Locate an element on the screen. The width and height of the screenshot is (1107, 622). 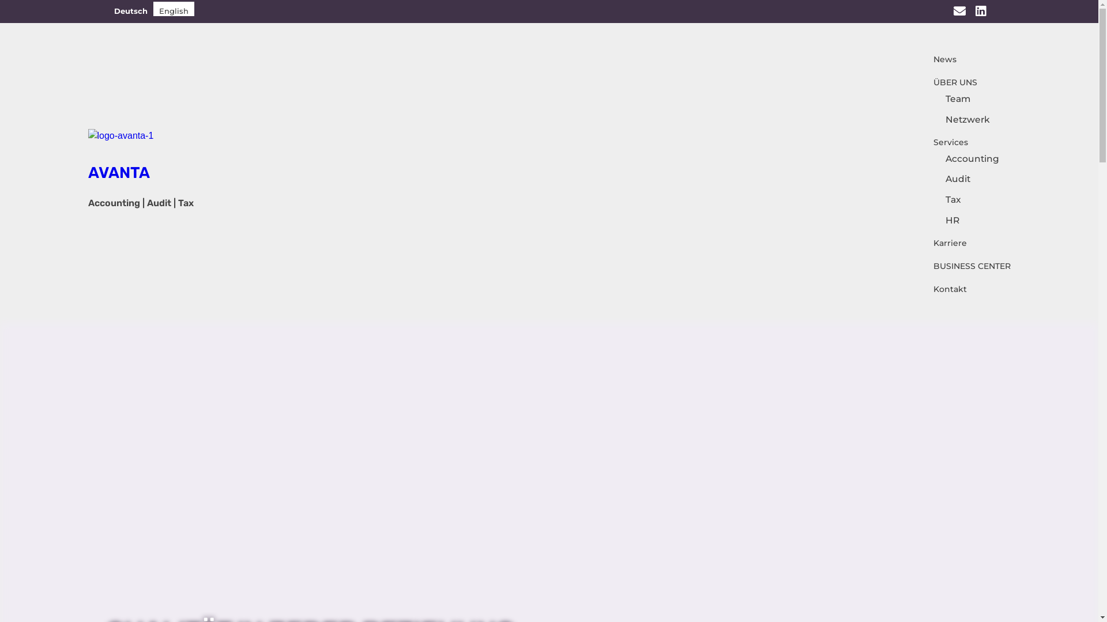
Audit is located at coordinates (958, 179).